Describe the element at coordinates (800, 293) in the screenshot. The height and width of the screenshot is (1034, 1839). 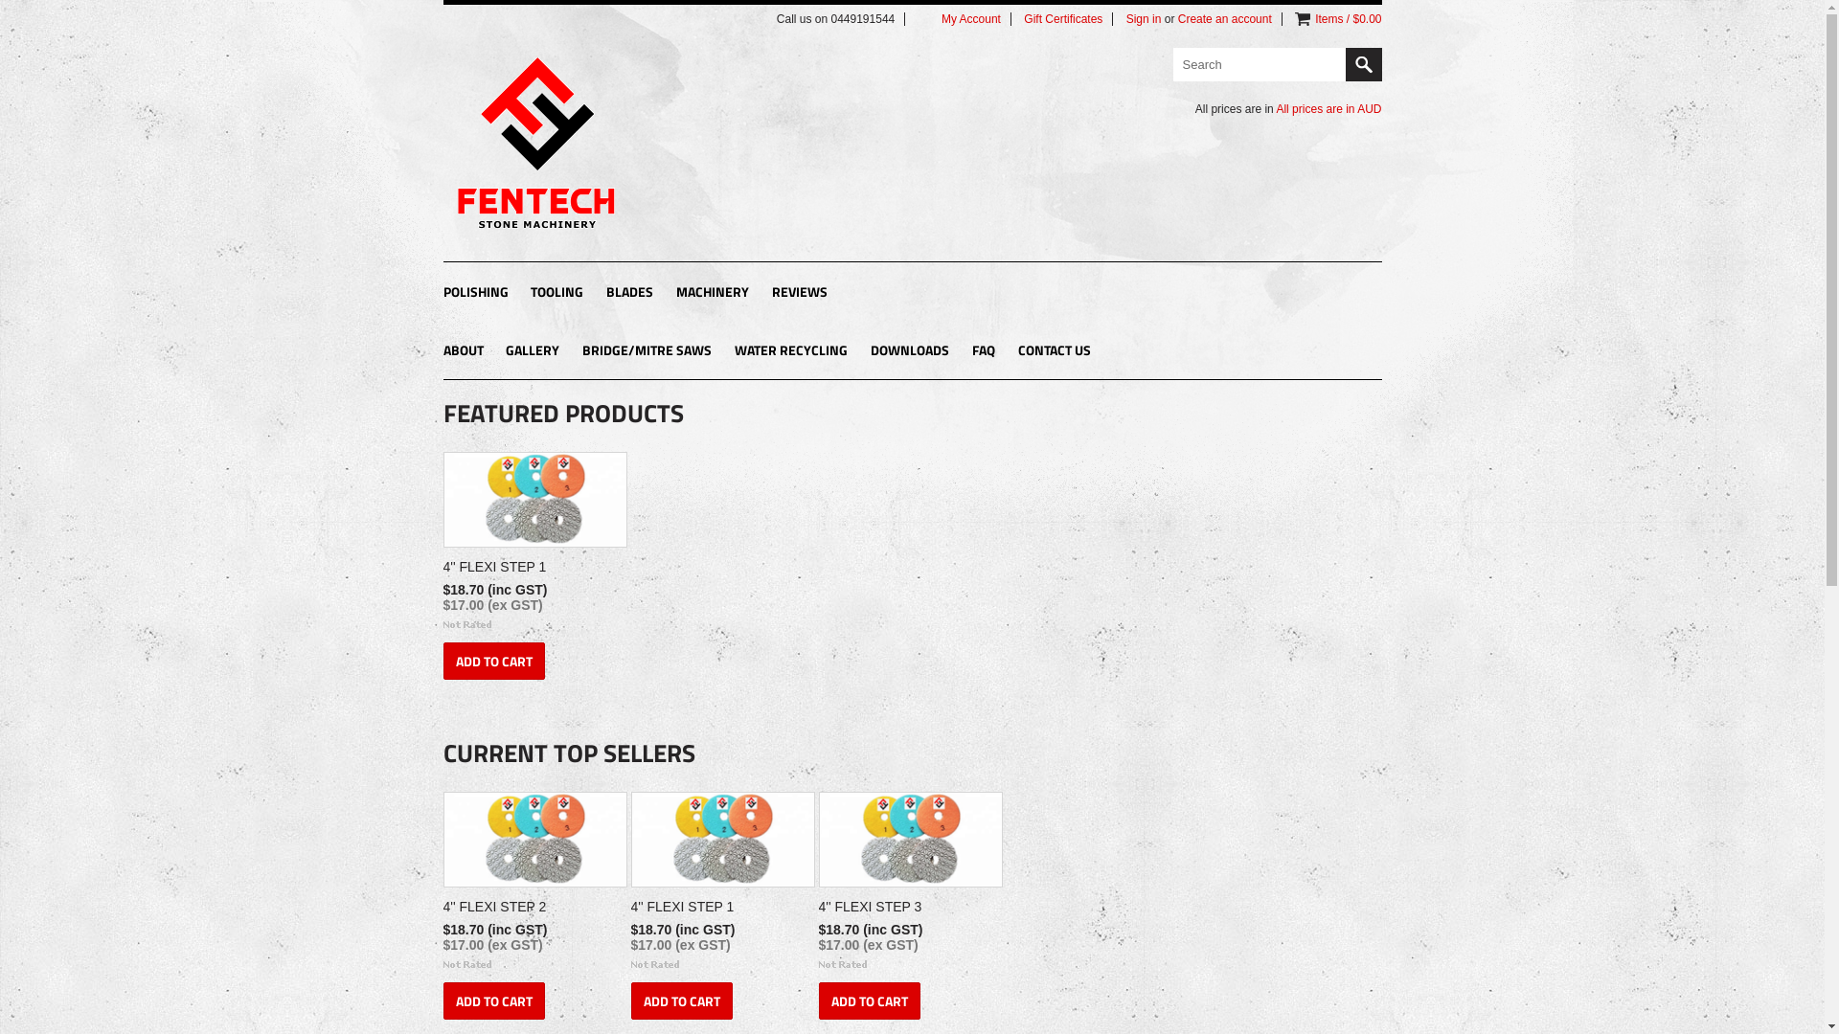
I see `REVIEWS` at that location.